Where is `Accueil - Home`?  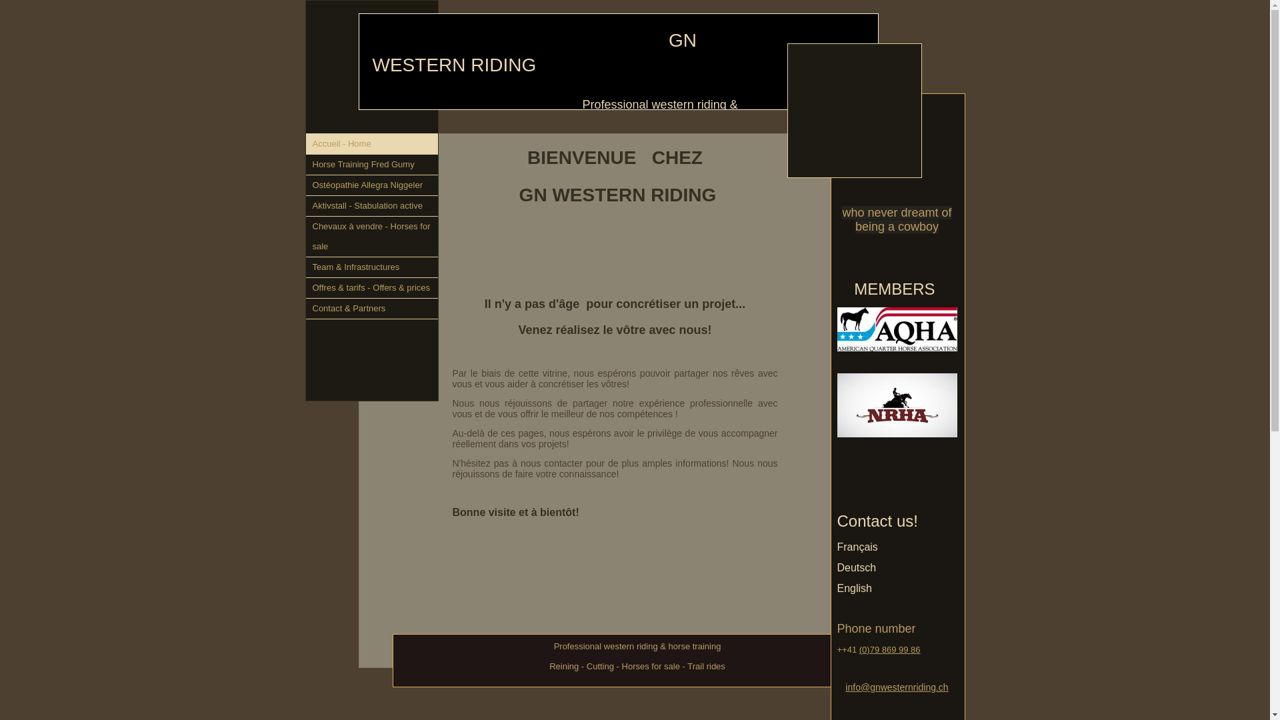
Accueil - Home is located at coordinates (371, 144).